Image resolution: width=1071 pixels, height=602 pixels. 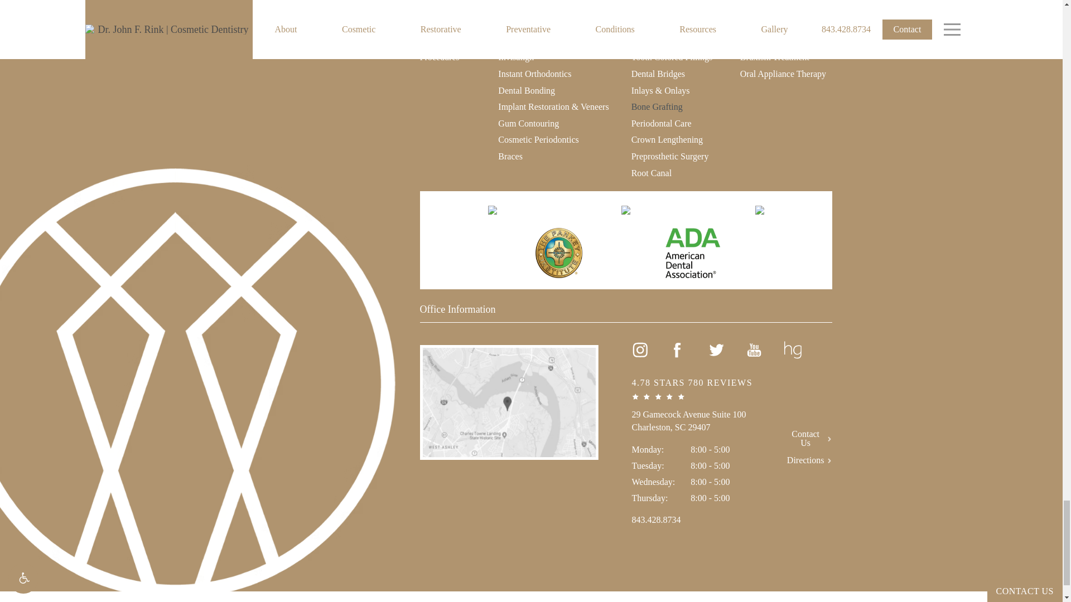 I want to click on John F. Rink DDS, AAACD on Twitter, so click(x=716, y=350).